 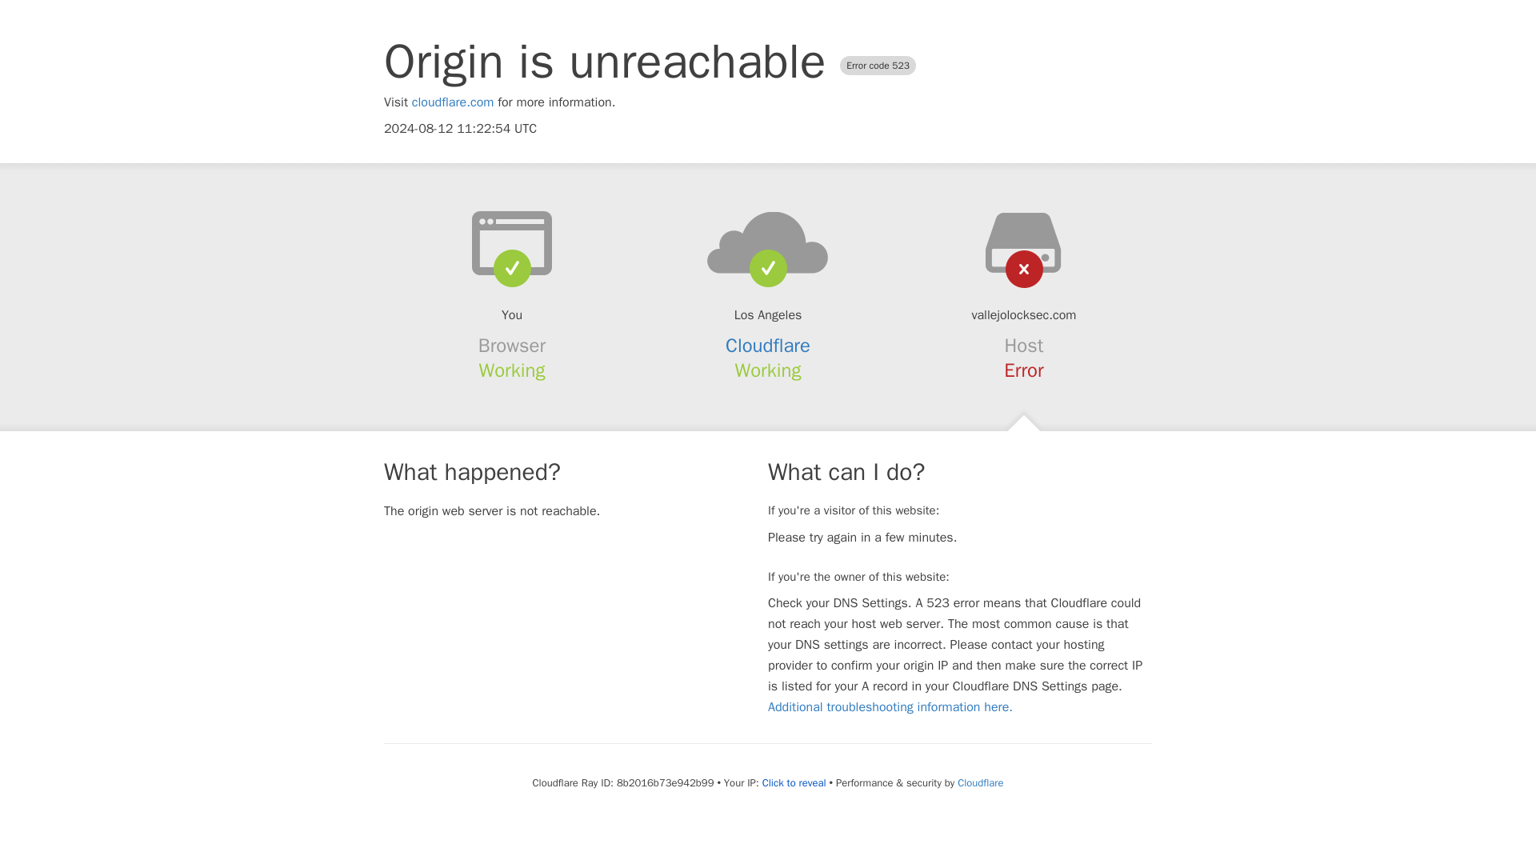 I want to click on Click to reveal, so click(x=794, y=782).